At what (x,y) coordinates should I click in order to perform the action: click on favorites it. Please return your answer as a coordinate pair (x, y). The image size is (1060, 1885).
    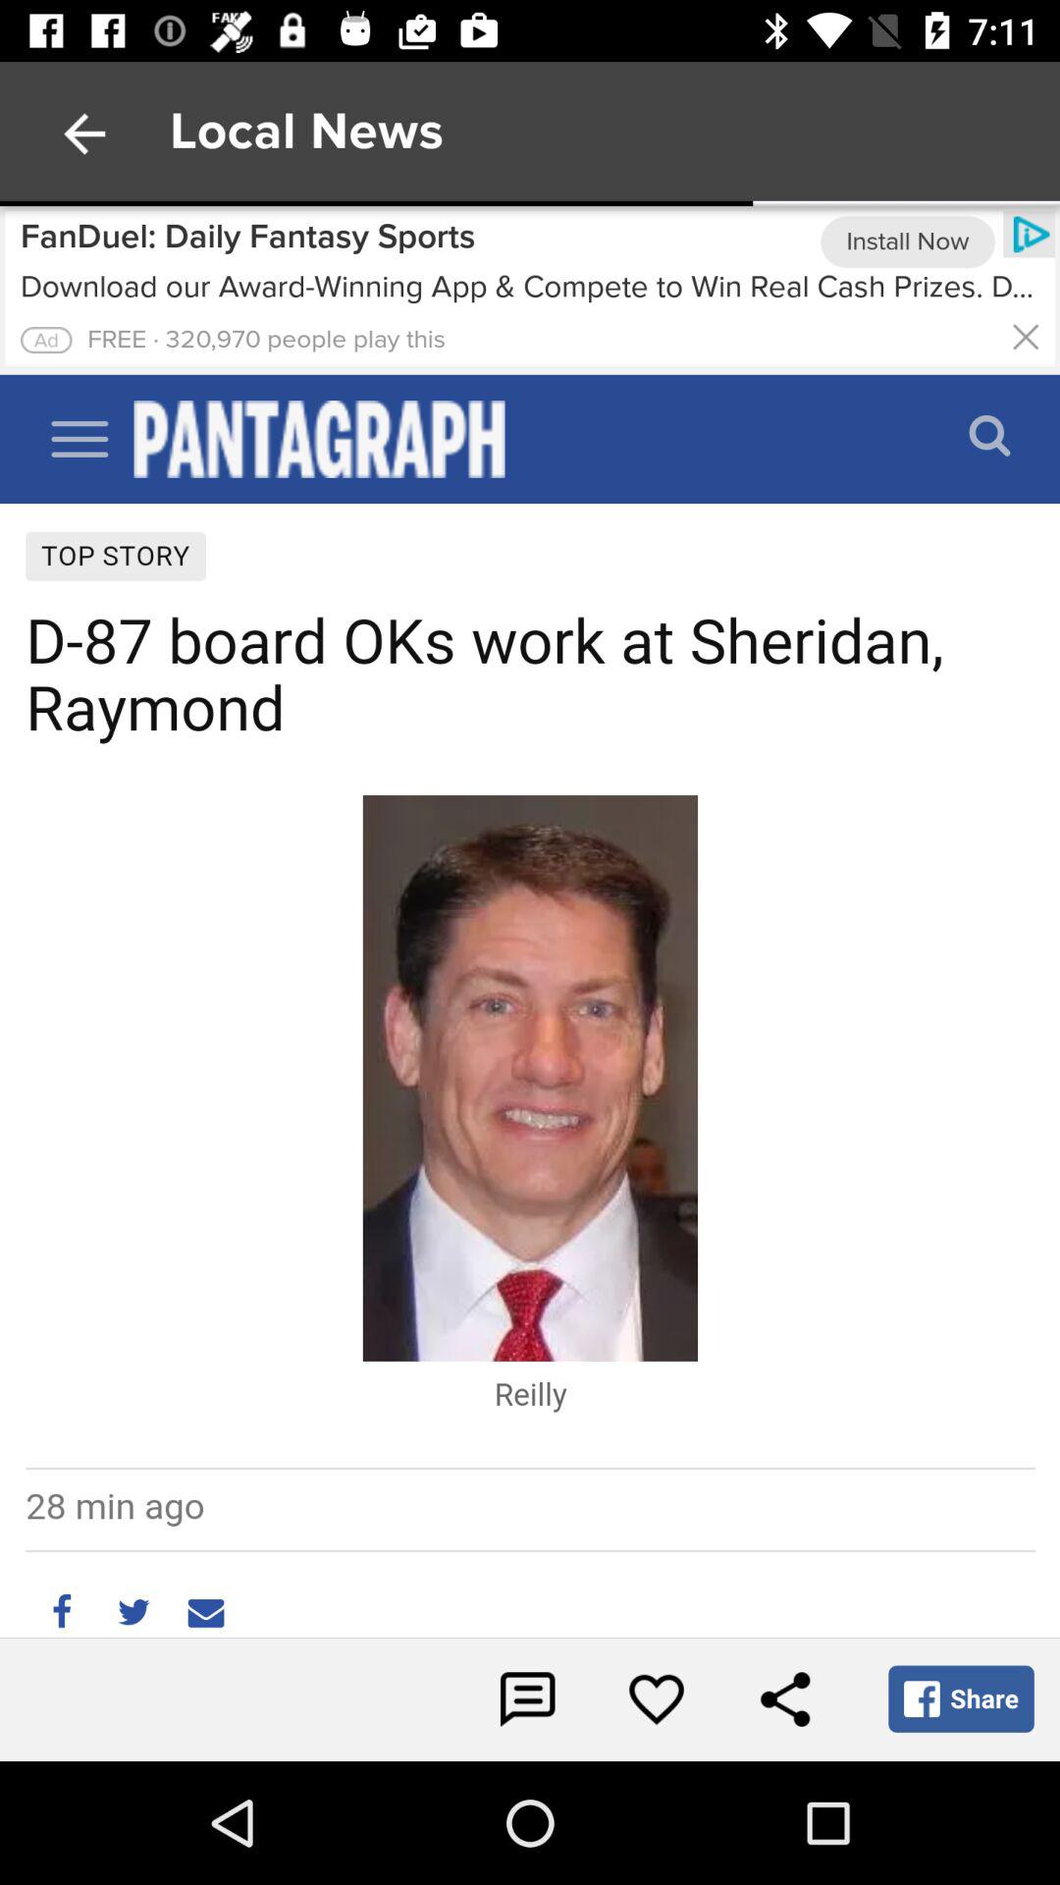
    Looking at the image, I should click on (656, 1699).